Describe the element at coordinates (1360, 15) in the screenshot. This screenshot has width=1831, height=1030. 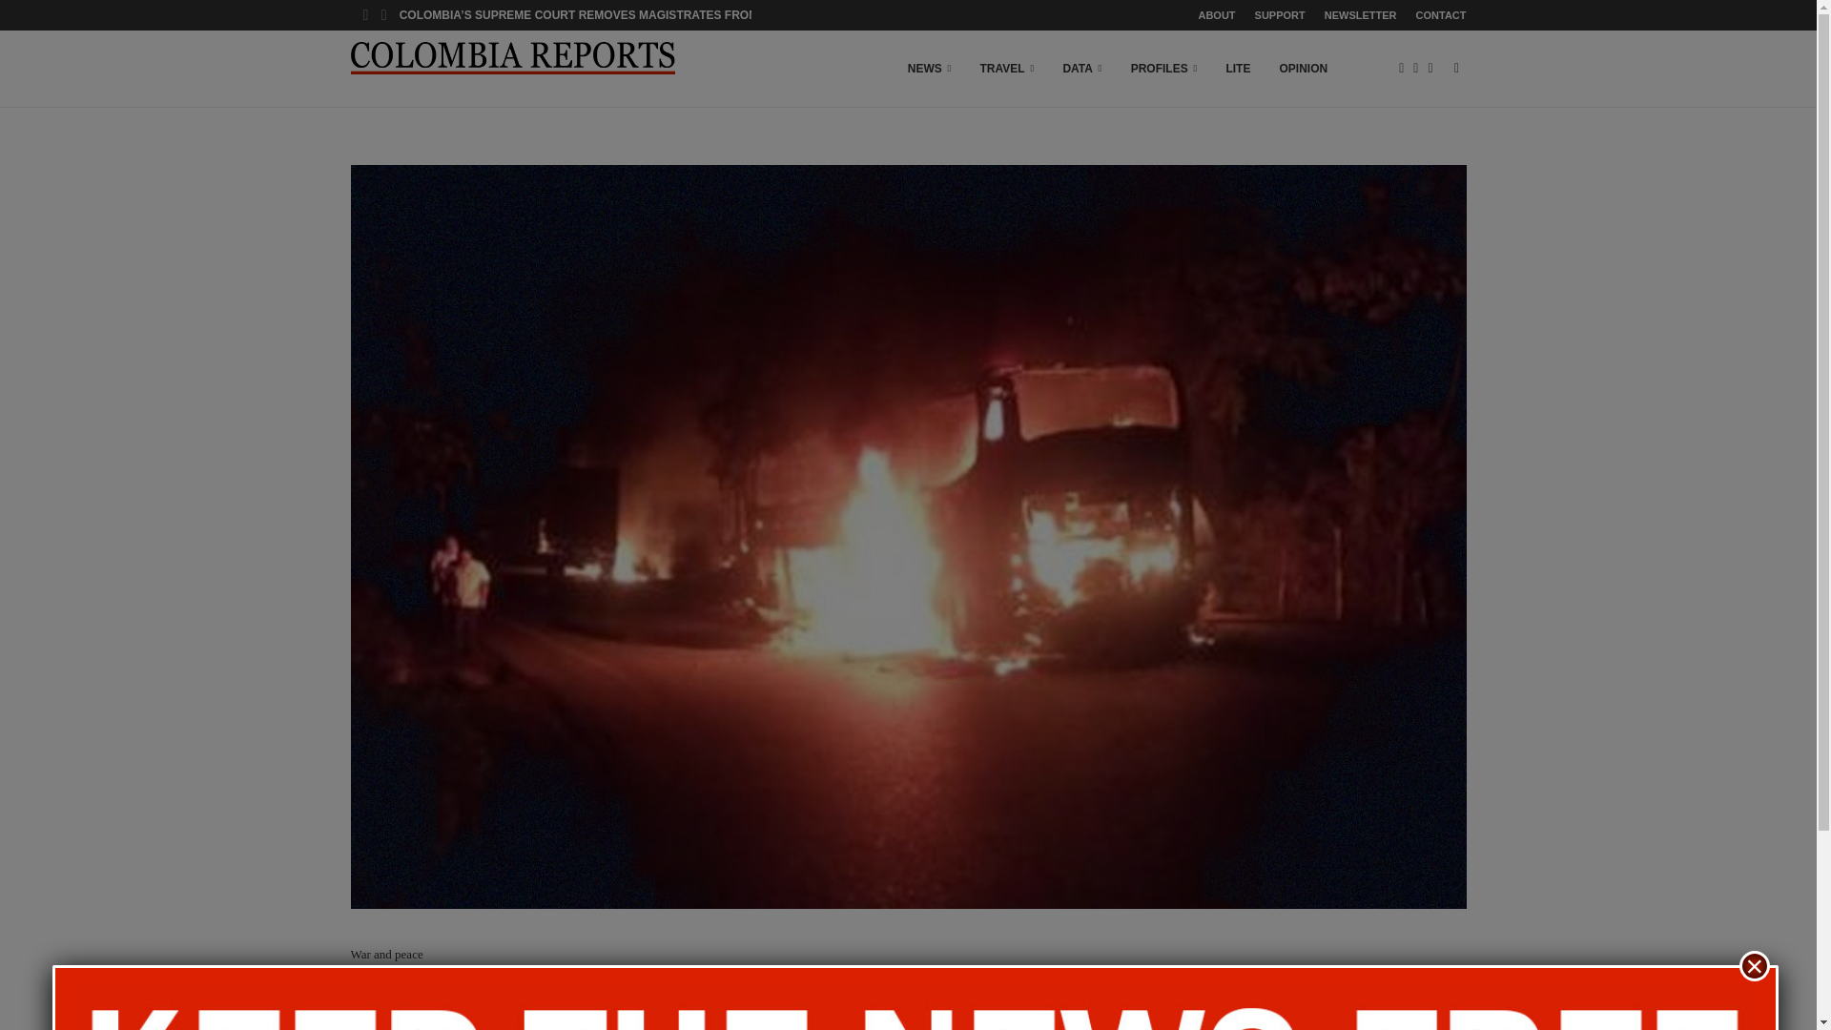
I see `NEWSLETTER` at that location.